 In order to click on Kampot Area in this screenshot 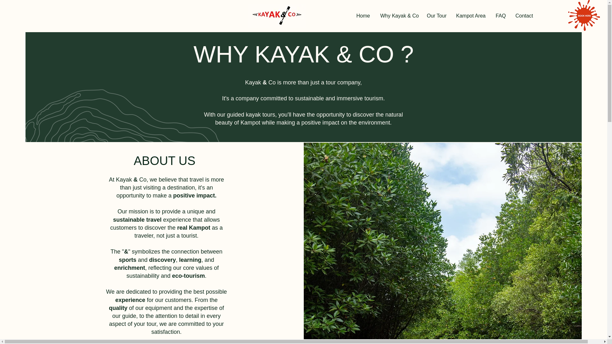, I will do `click(471, 16)`.